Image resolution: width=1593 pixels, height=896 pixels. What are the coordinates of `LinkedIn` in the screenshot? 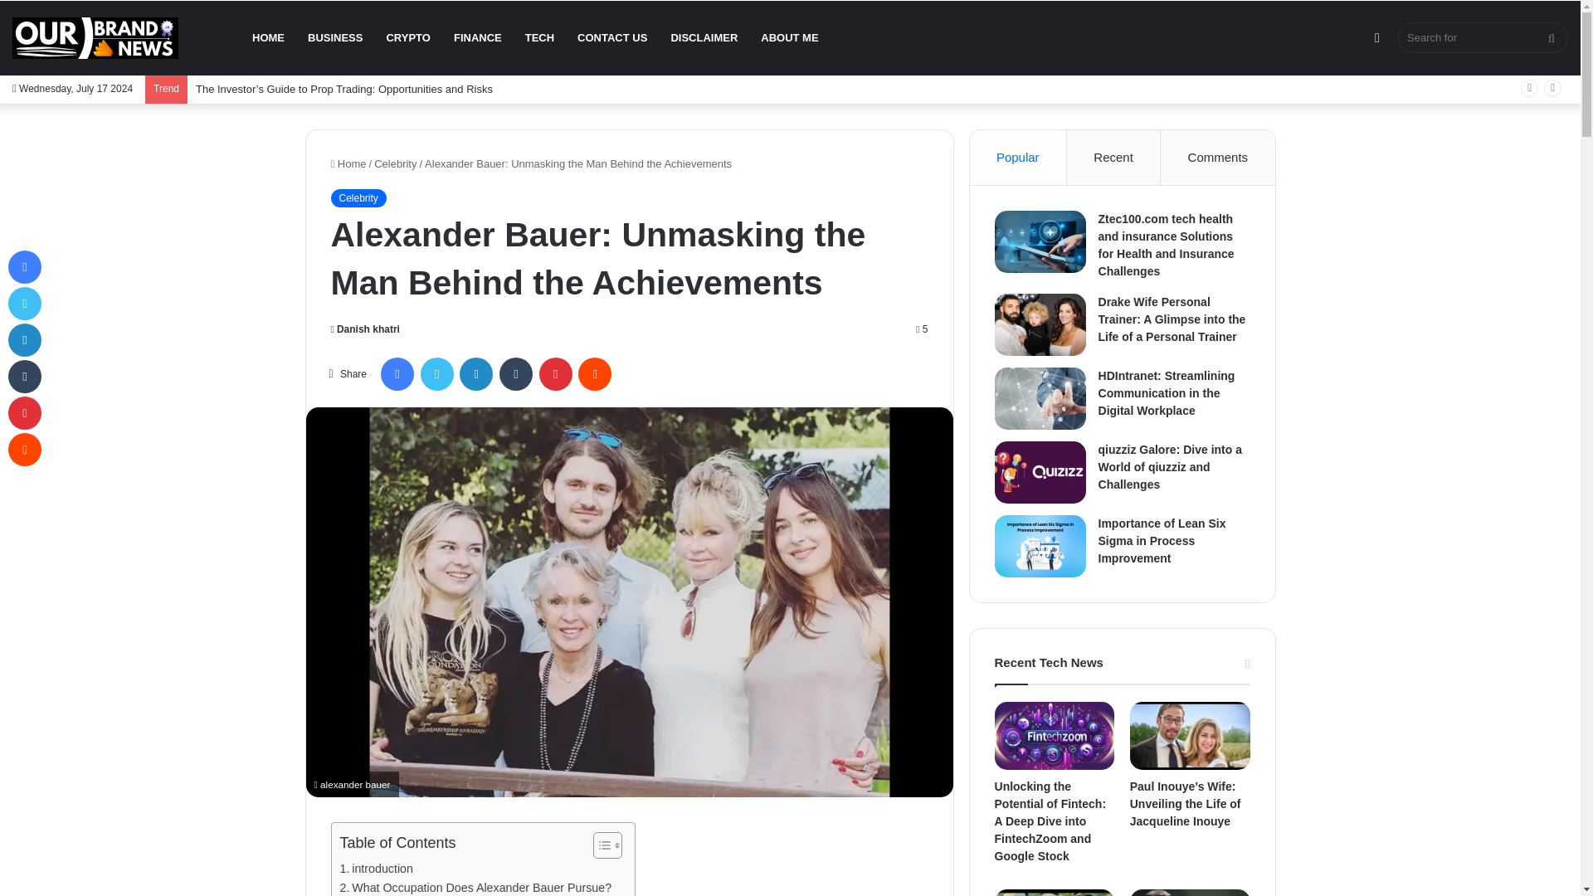 It's located at (476, 373).